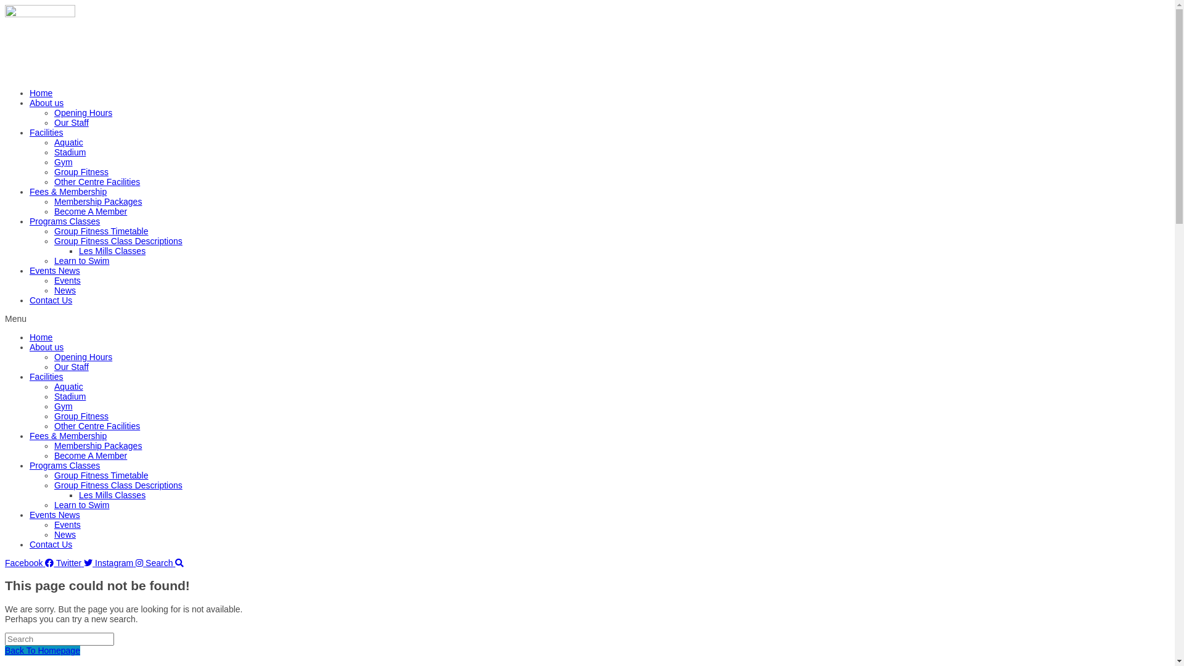 Image resolution: width=1184 pixels, height=666 pixels. Describe the element at coordinates (91, 456) in the screenshot. I see `Become A Member` at that location.